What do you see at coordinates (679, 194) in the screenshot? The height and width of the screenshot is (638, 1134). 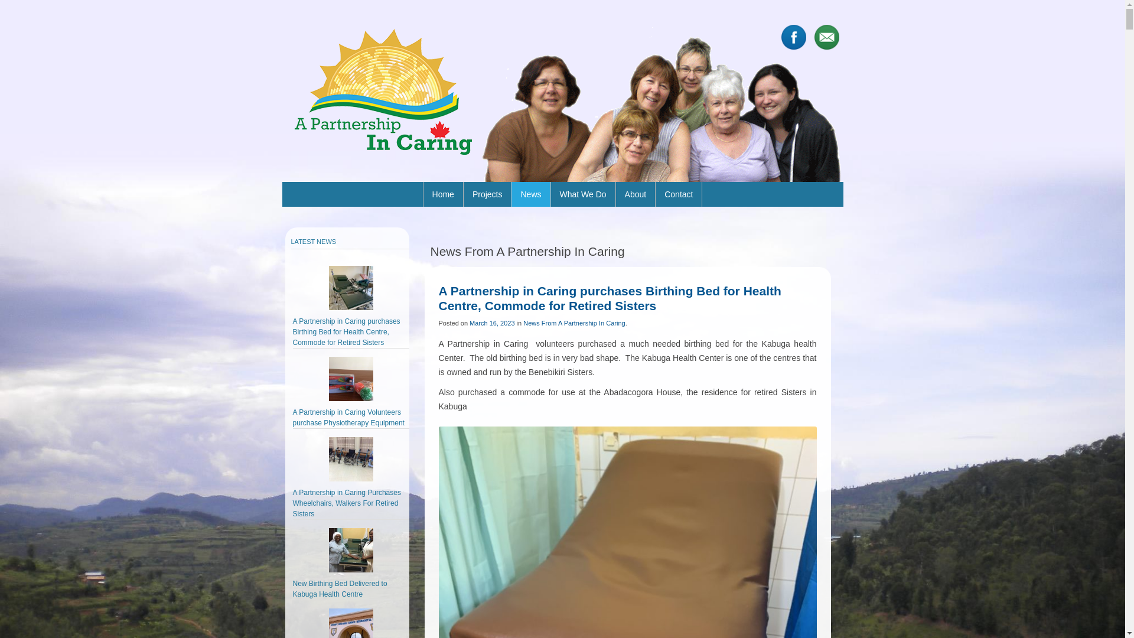 I see `Contact` at bounding box center [679, 194].